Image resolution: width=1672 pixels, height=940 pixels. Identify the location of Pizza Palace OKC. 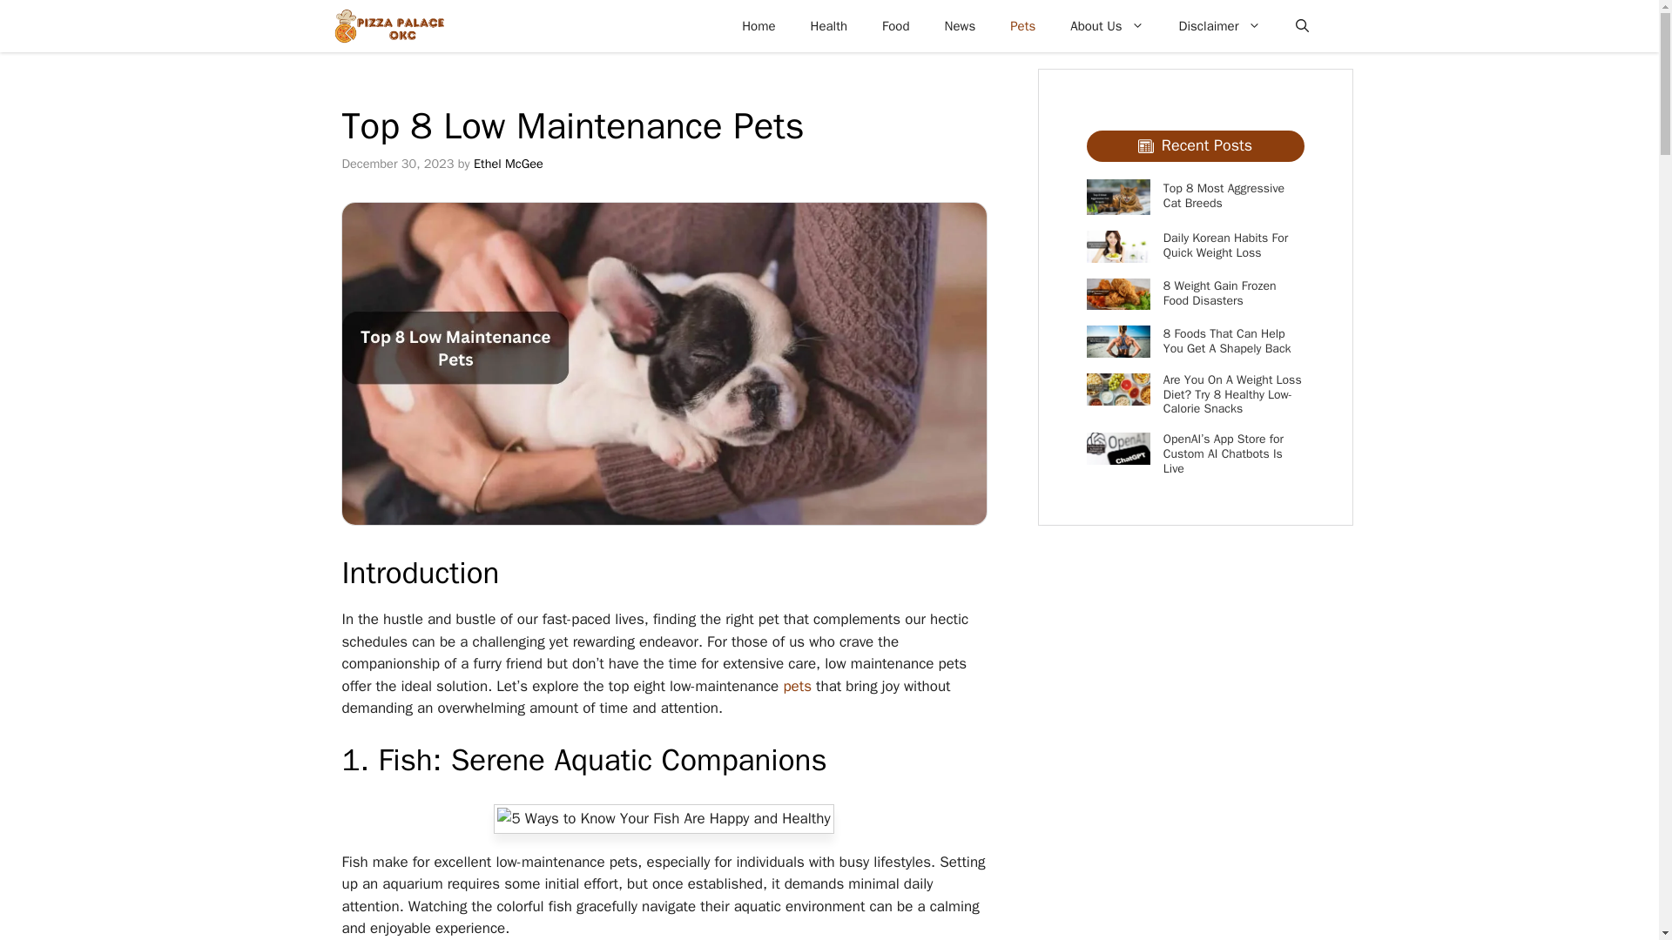
(388, 26).